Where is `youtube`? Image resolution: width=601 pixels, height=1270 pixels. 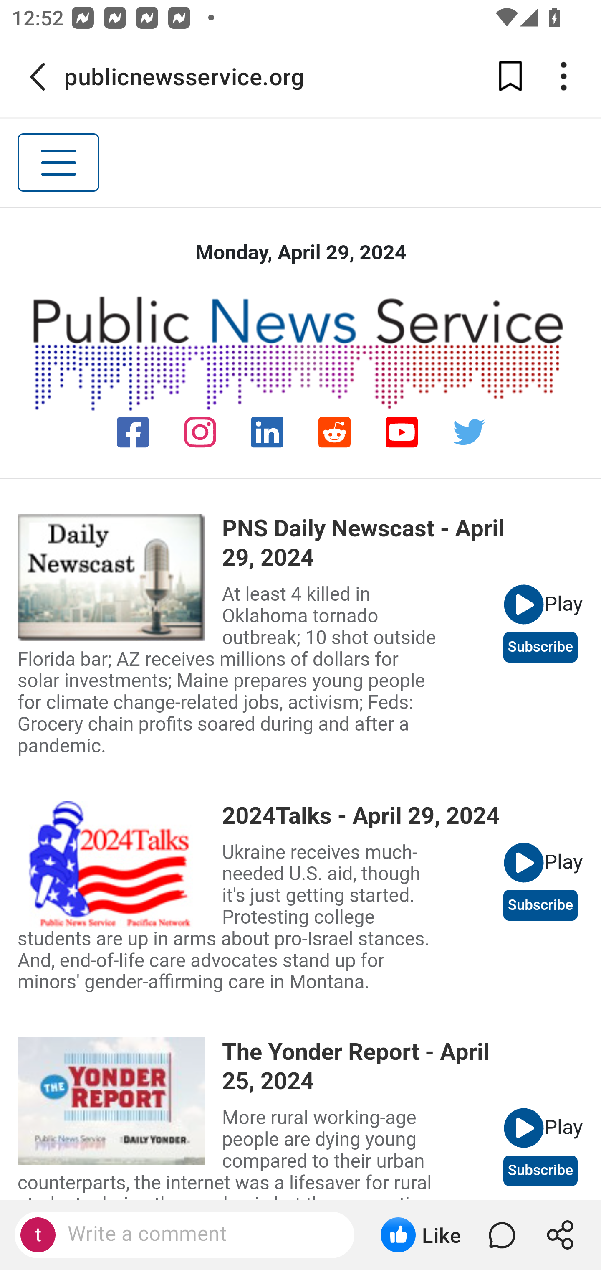
youtube is located at coordinates (401, 432).